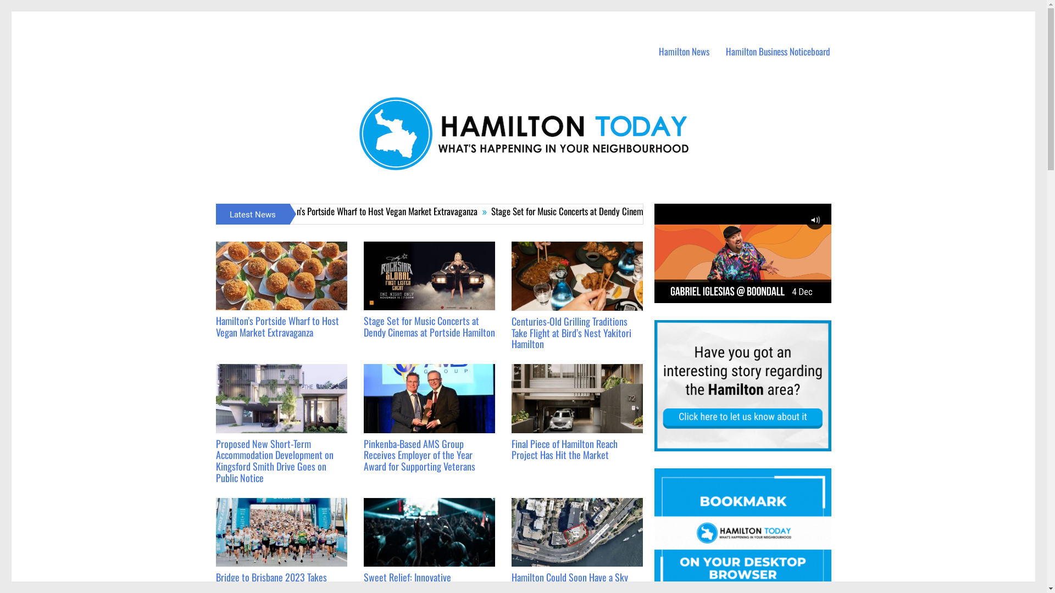  I want to click on Final Piece of Hamilton Reach Project Has Hit the Market, so click(565, 449).